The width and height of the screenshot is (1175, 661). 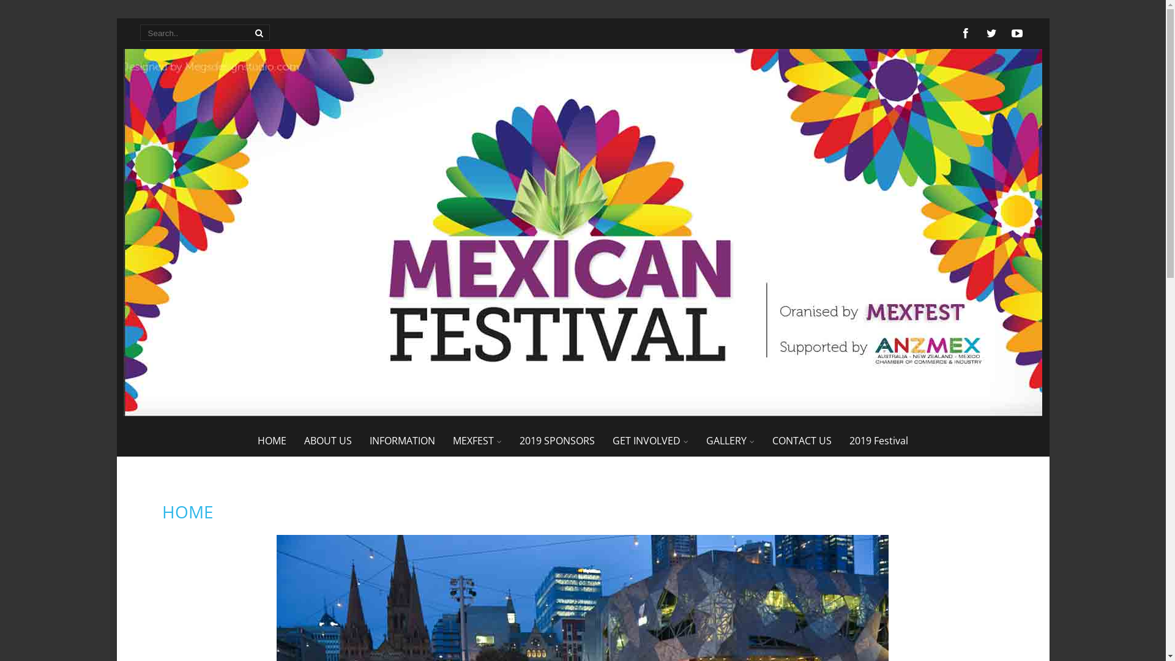 I want to click on INFORMATION, so click(x=403, y=441).